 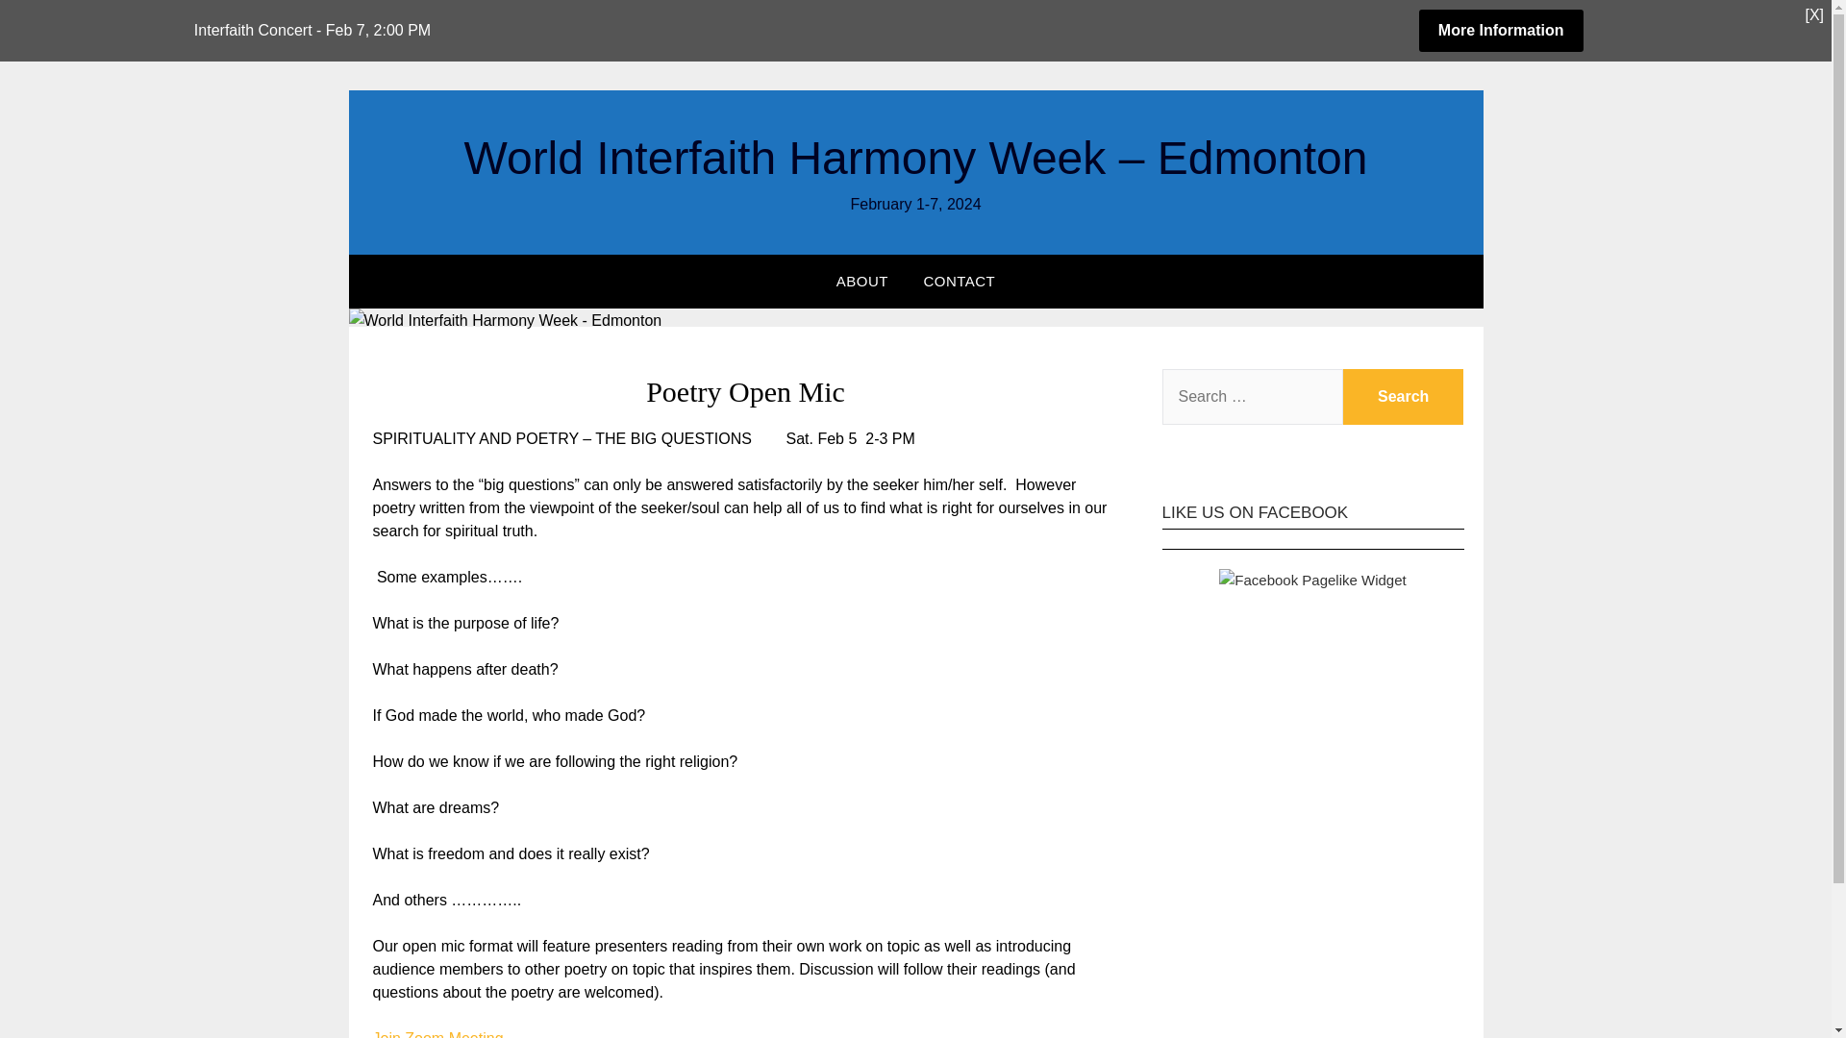 What do you see at coordinates (862, 281) in the screenshot?
I see `ABOUT` at bounding box center [862, 281].